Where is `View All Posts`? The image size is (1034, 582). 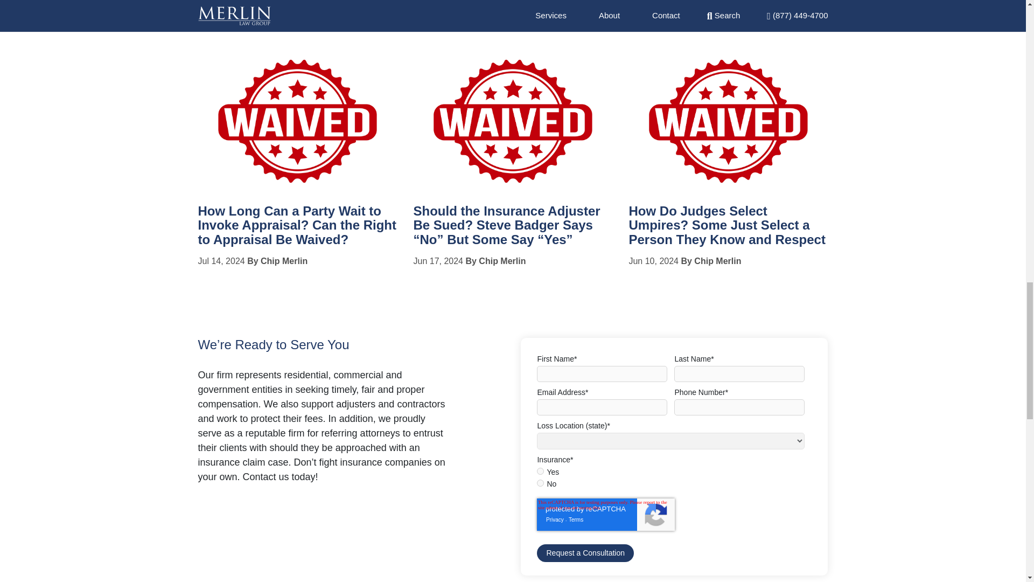
View All Posts is located at coordinates (230, 23).